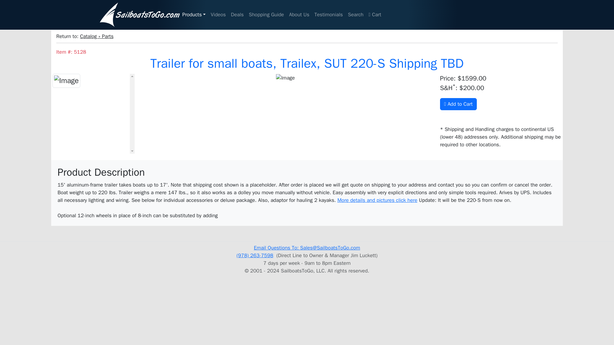  Describe the element at coordinates (299, 14) in the screenshot. I see `About Us` at that location.